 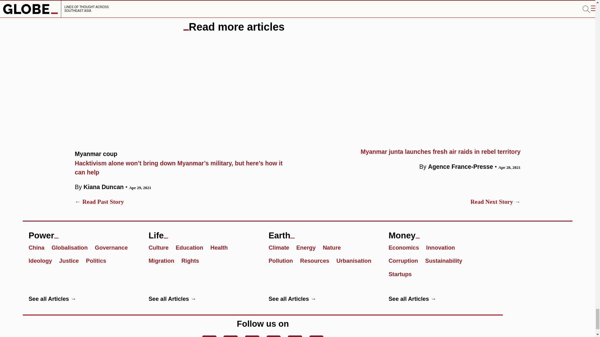 What do you see at coordinates (72, 247) in the screenshot?
I see `Globalisation` at bounding box center [72, 247].